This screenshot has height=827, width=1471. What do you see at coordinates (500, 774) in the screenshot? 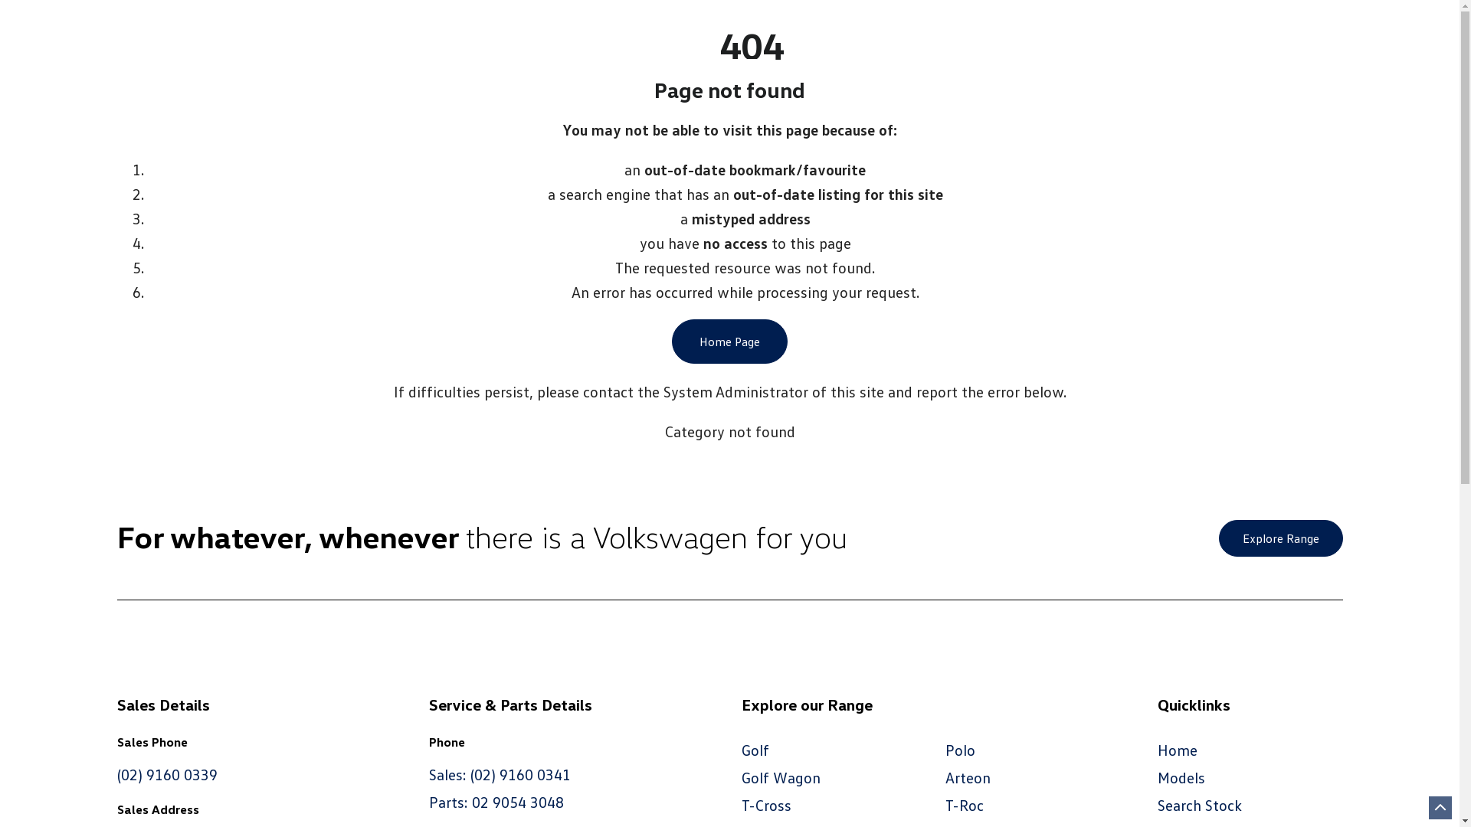
I see `Sales: (02) 9160 0341` at bounding box center [500, 774].